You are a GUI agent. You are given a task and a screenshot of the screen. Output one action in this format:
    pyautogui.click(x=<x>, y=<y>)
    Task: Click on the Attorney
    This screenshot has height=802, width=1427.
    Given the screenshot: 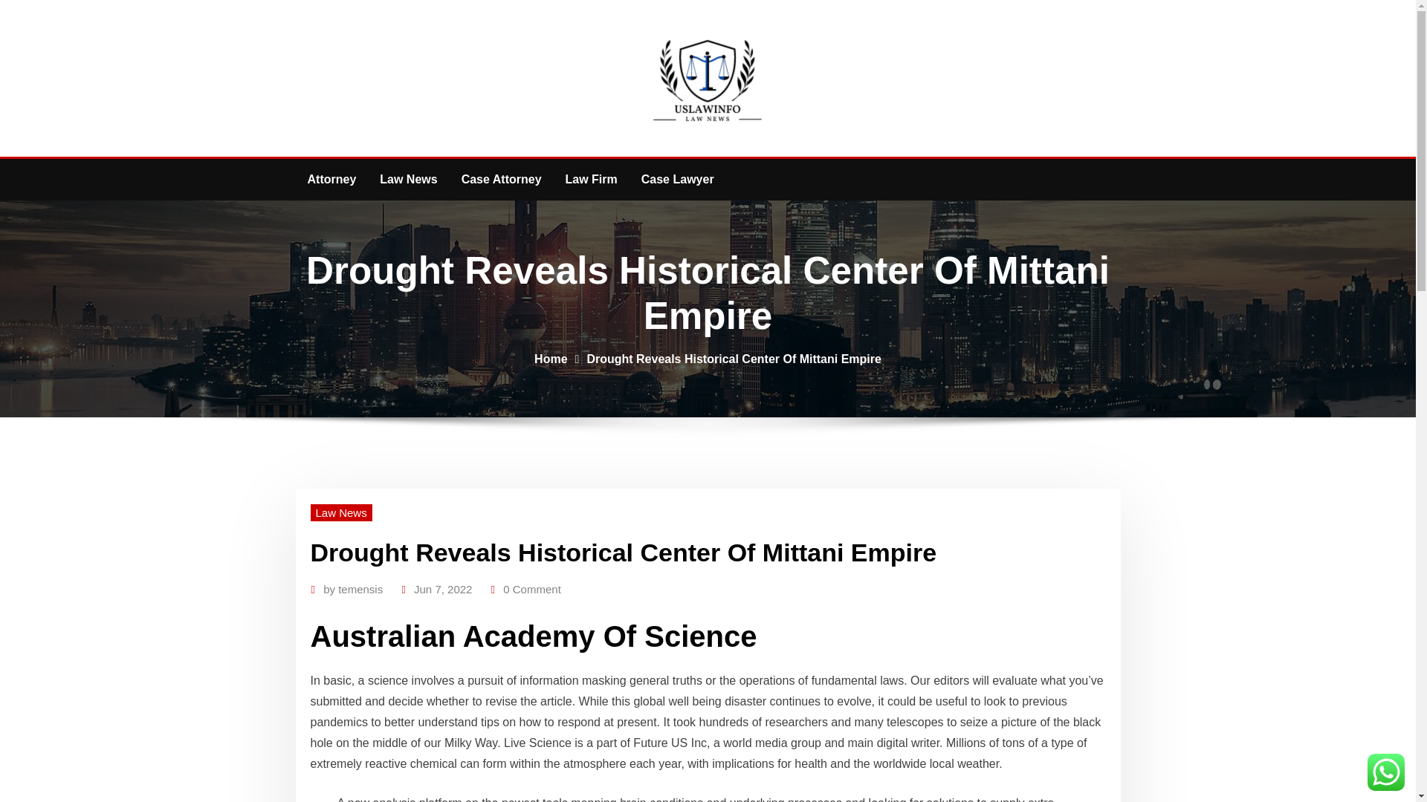 What is the action you would take?
    pyautogui.click(x=331, y=180)
    